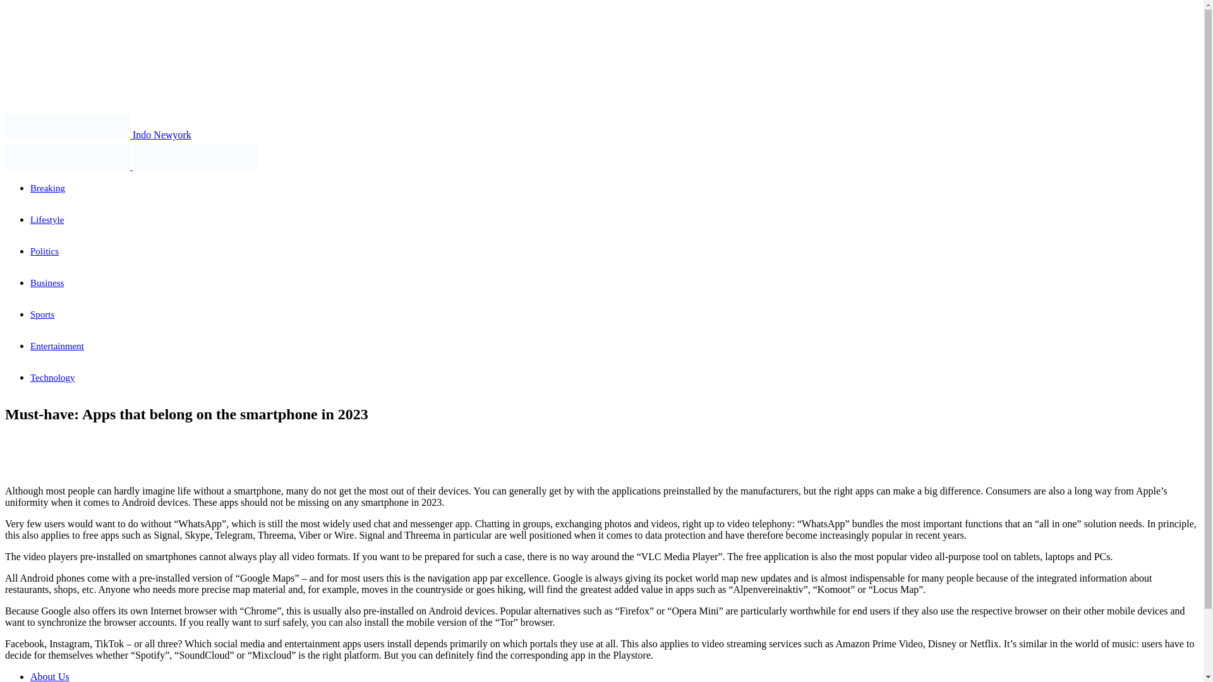 This screenshot has height=682, width=1213. What do you see at coordinates (57, 346) in the screenshot?
I see `Entertainment` at bounding box center [57, 346].